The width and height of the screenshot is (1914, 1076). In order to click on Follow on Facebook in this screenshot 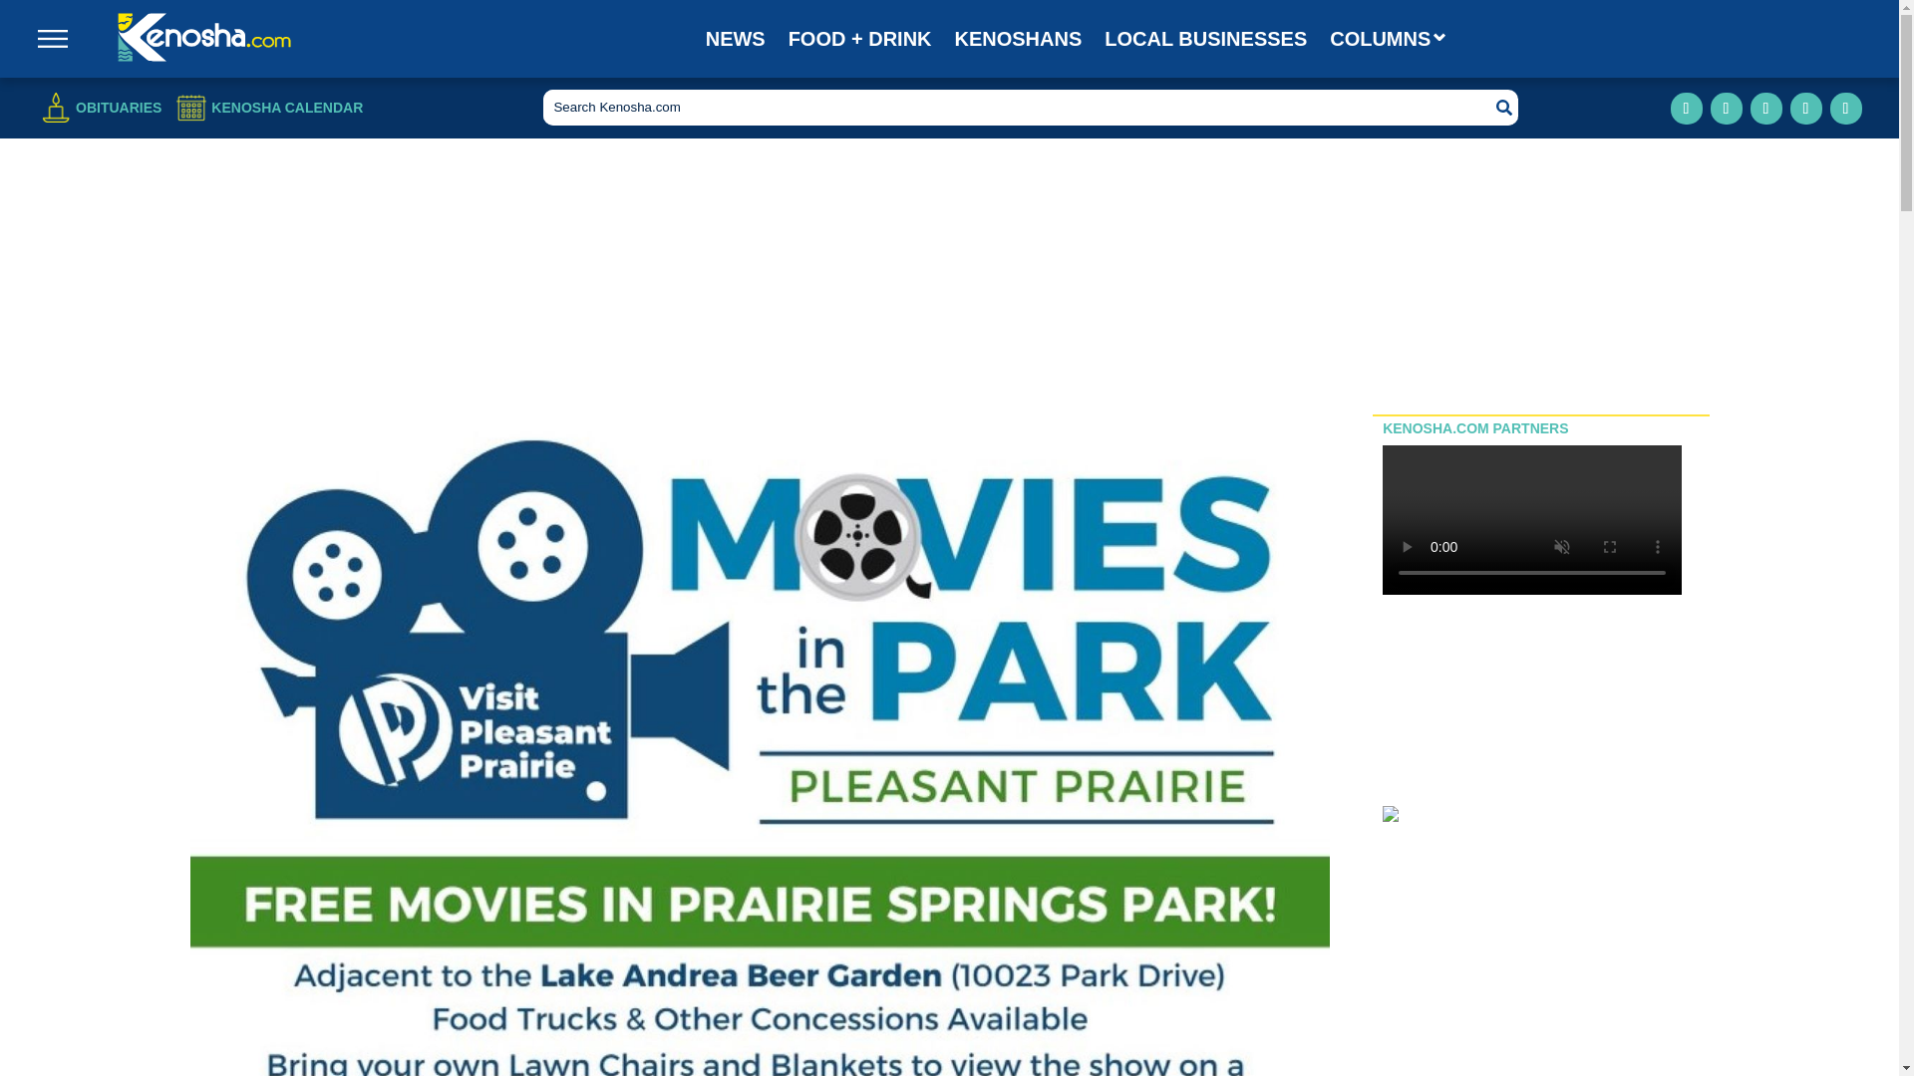, I will do `click(1687, 108)`.